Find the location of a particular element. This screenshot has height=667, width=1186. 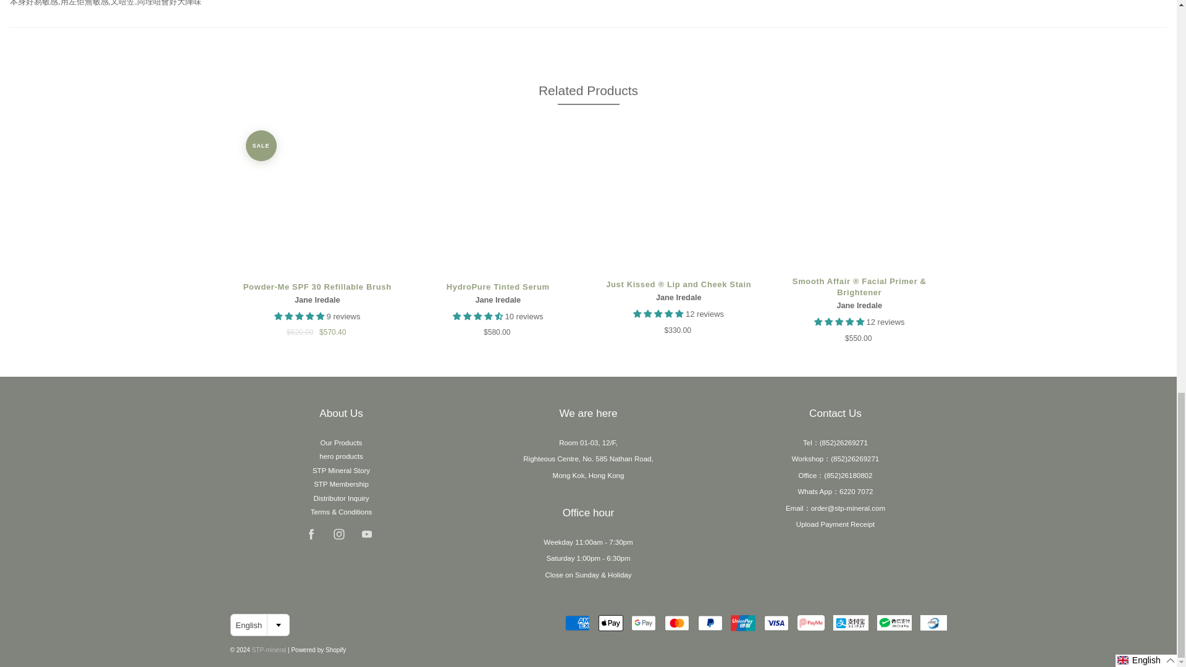

Google Pay is located at coordinates (643, 623).